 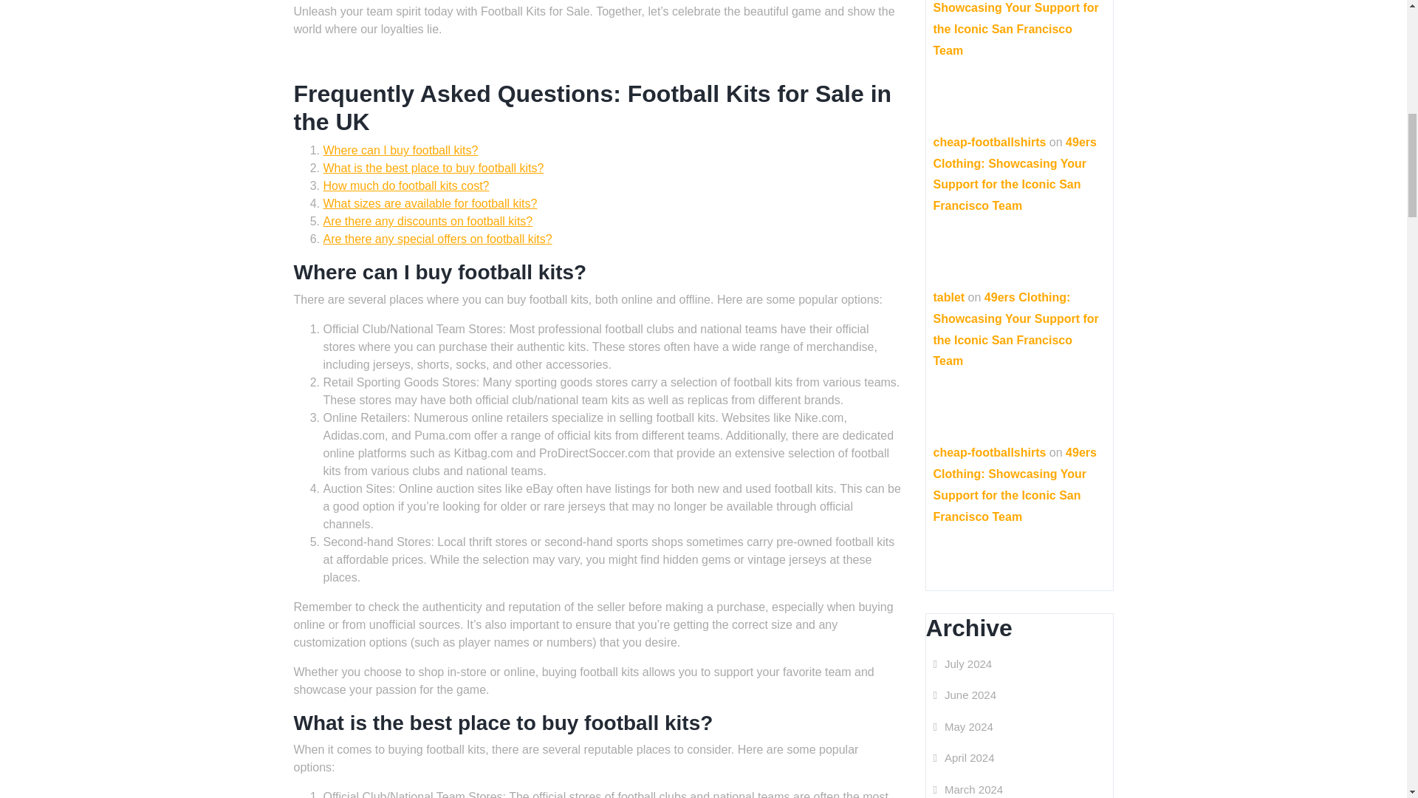 What do you see at coordinates (437, 239) in the screenshot?
I see `Are there any special offers on football kits?` at bounding box center [437, 239].